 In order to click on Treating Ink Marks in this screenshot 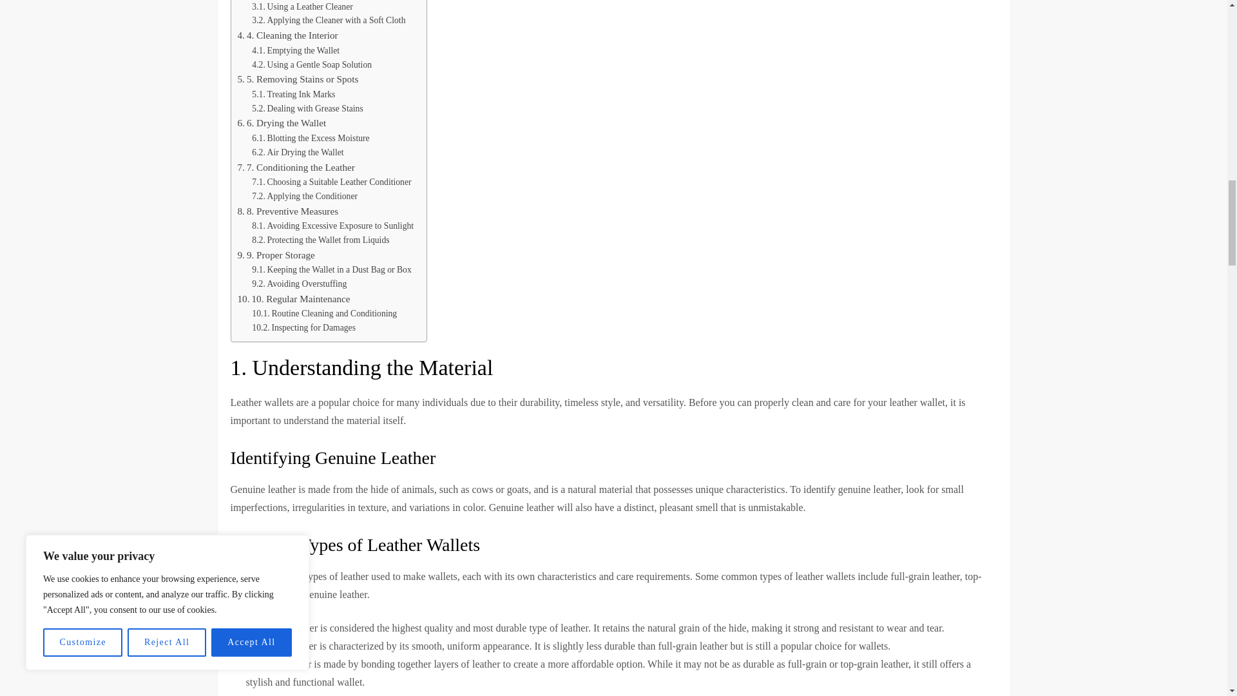, I will do `click(294, 94)`.